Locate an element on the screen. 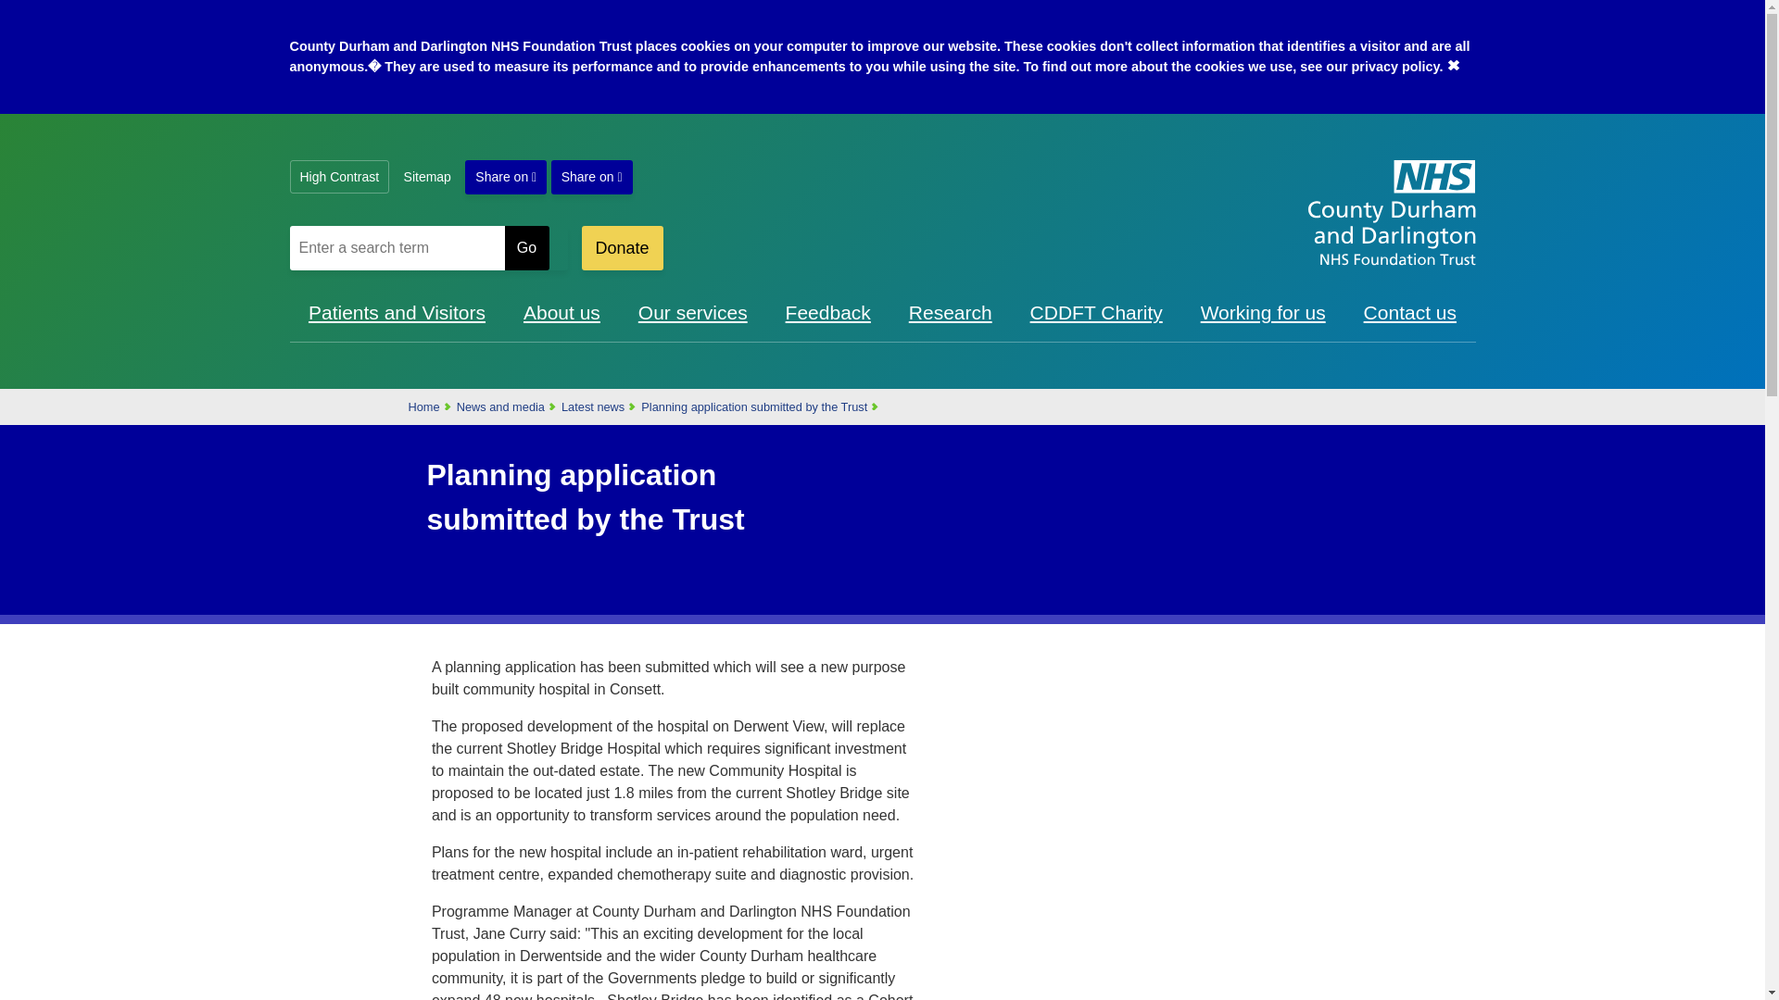 This screenshot has height=1000, width=1779. Research is located at coordinates (951, 312).